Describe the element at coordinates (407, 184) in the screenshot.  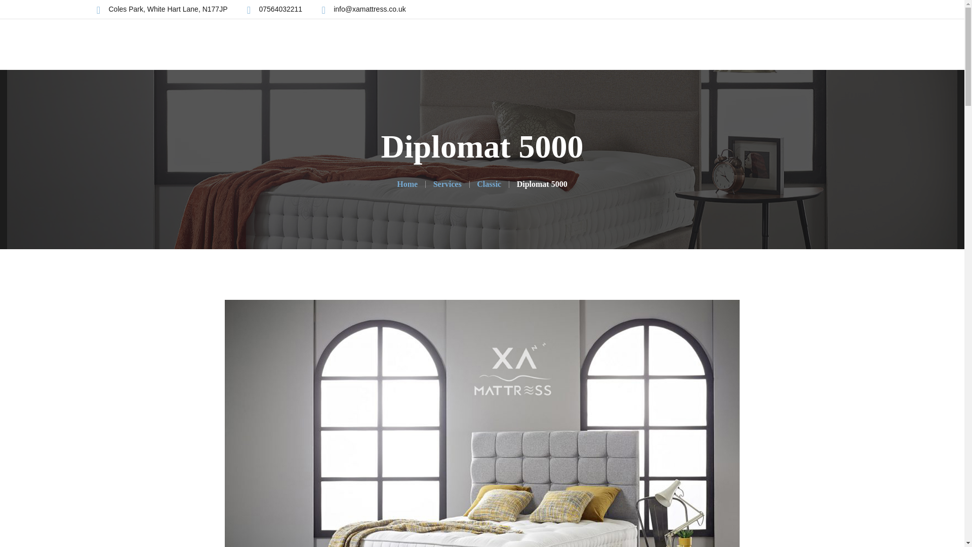
I see `Go to Home.` at that location.